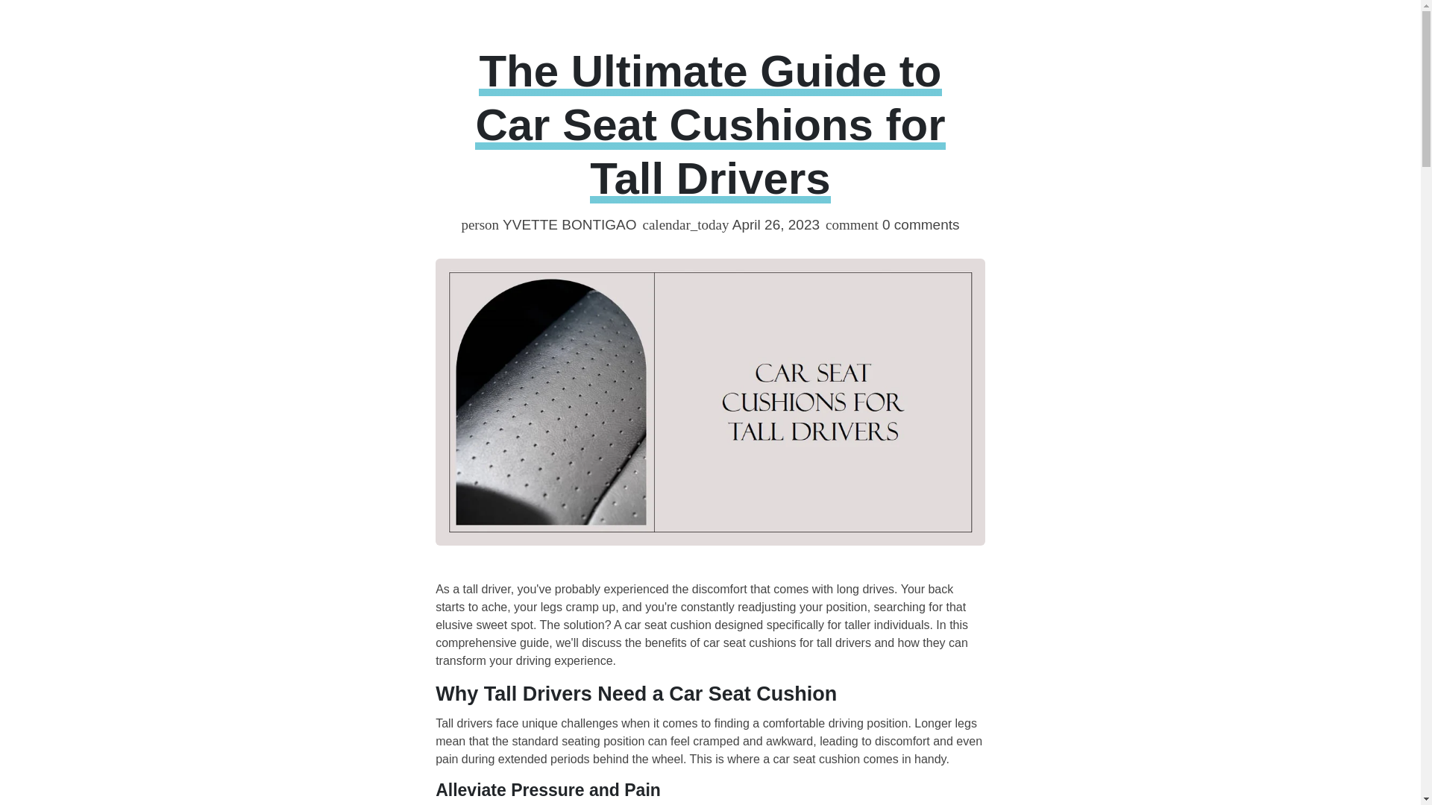 The width and height of the screenshot is (1432, 805). What do you see at coordinates (984, 30) in the screenshot?
I see `Search` at bounding box center [984, 30].